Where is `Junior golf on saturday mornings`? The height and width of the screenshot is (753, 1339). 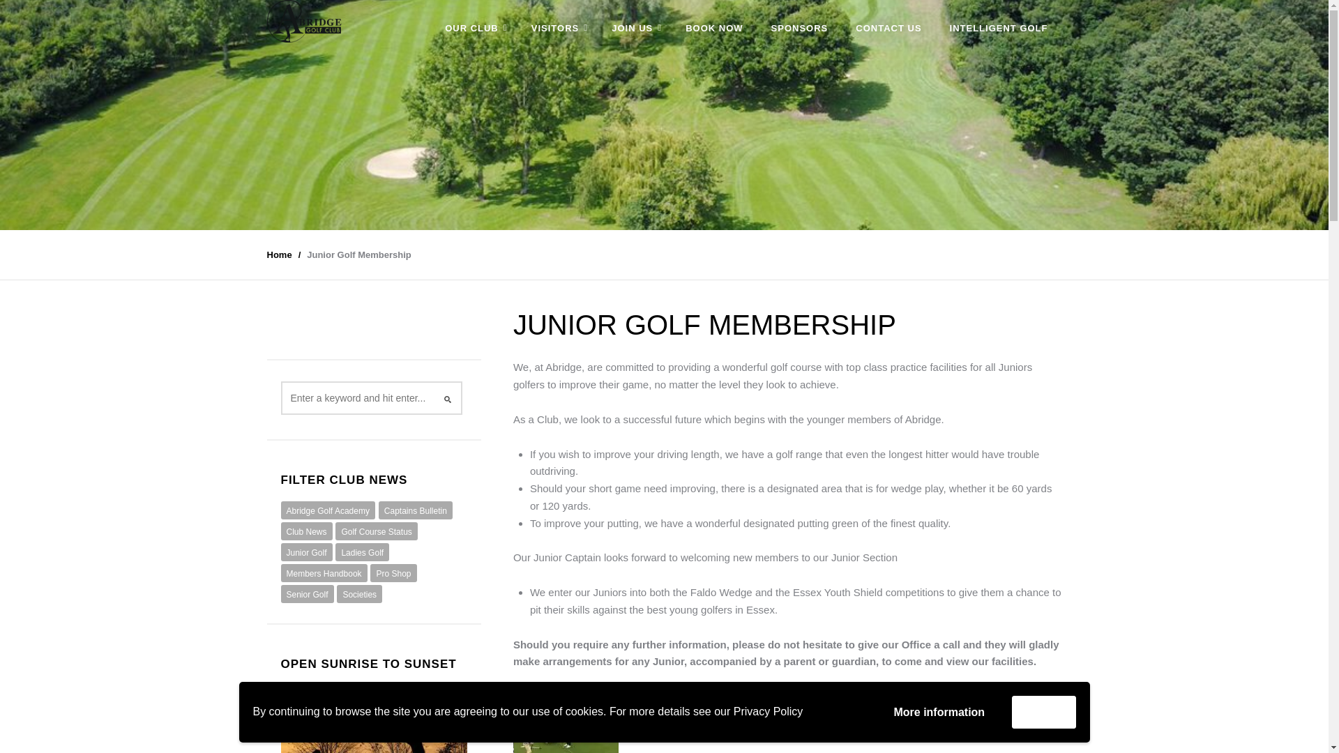 Junior golf on saturday mornings is located at coordinates (566, 724).